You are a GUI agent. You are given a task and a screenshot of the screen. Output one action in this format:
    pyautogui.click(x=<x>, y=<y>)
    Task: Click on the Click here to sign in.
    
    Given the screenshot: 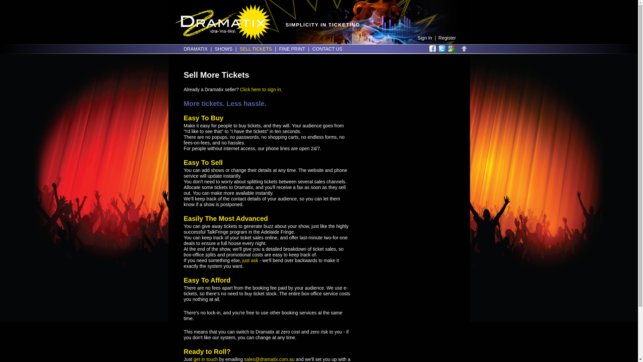 What is the action you would take?
    pyautogui.click(x=261, y=89)
    